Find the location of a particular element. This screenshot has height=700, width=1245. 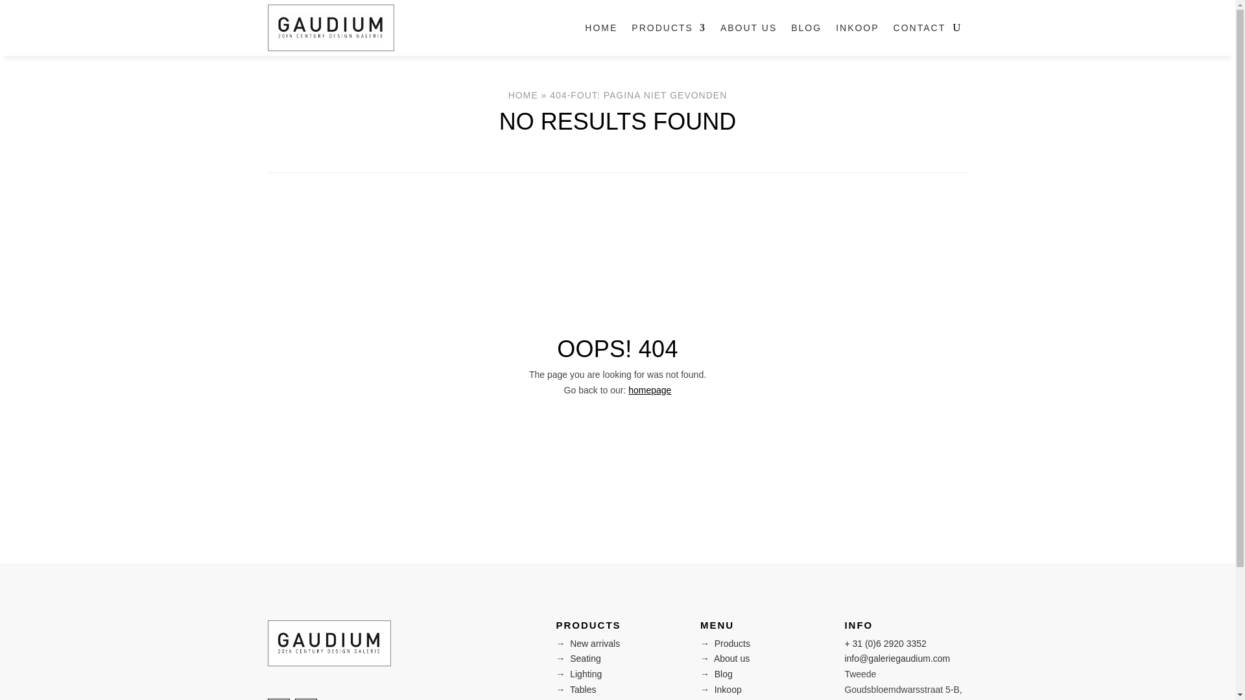

ABOUT US is located at coordinates (748, 28).